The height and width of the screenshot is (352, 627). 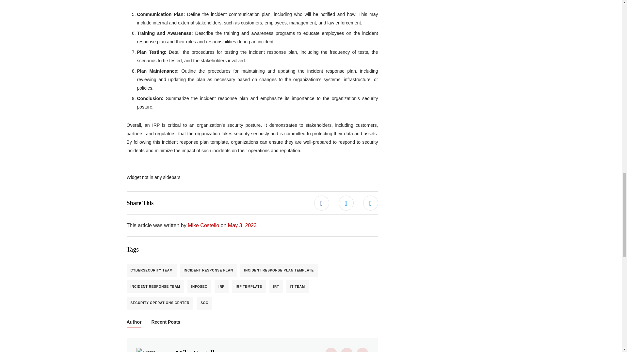 What do you see at coordinates (203, 225) in the screenshot?
I see `Mike Costello` at bounding box center [203, 225].